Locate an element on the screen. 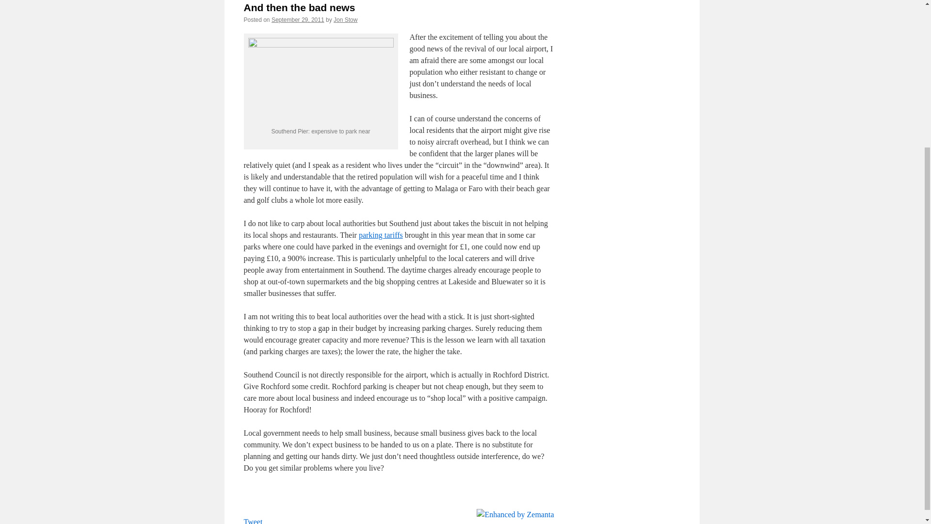  10:21 am is located at coordinates (298, 19).